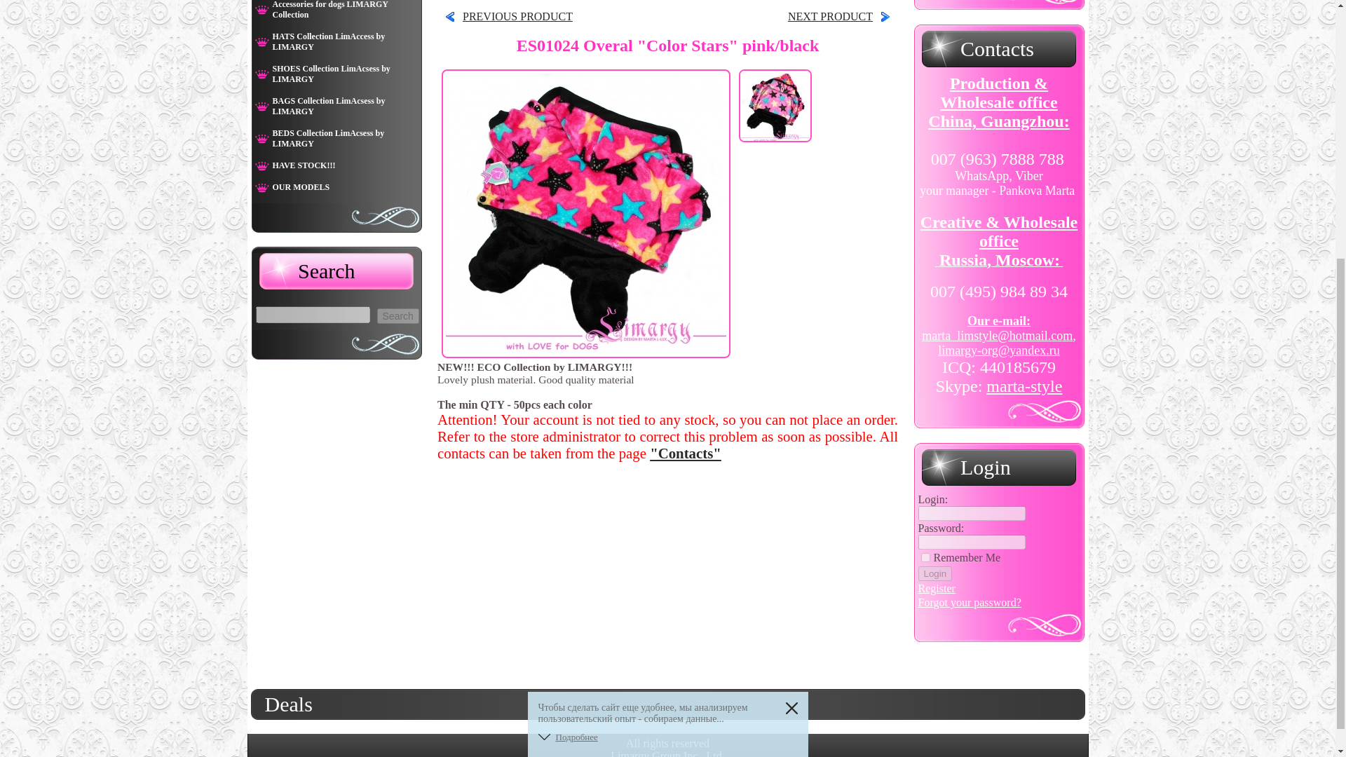 This screenshot has height=757, width=1346. Describe the element at coordinates (967, 557) in the screenshot. I see `Remember me on this computer` at that location.